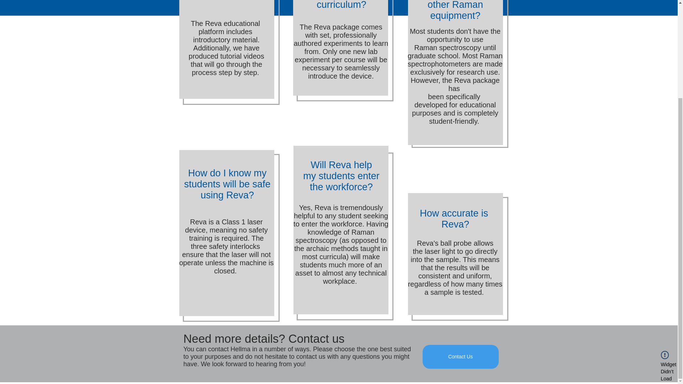 Image resolution: width=683 pixels, height=384 pixels. I want to click on Contact Us, so click(460, 356).